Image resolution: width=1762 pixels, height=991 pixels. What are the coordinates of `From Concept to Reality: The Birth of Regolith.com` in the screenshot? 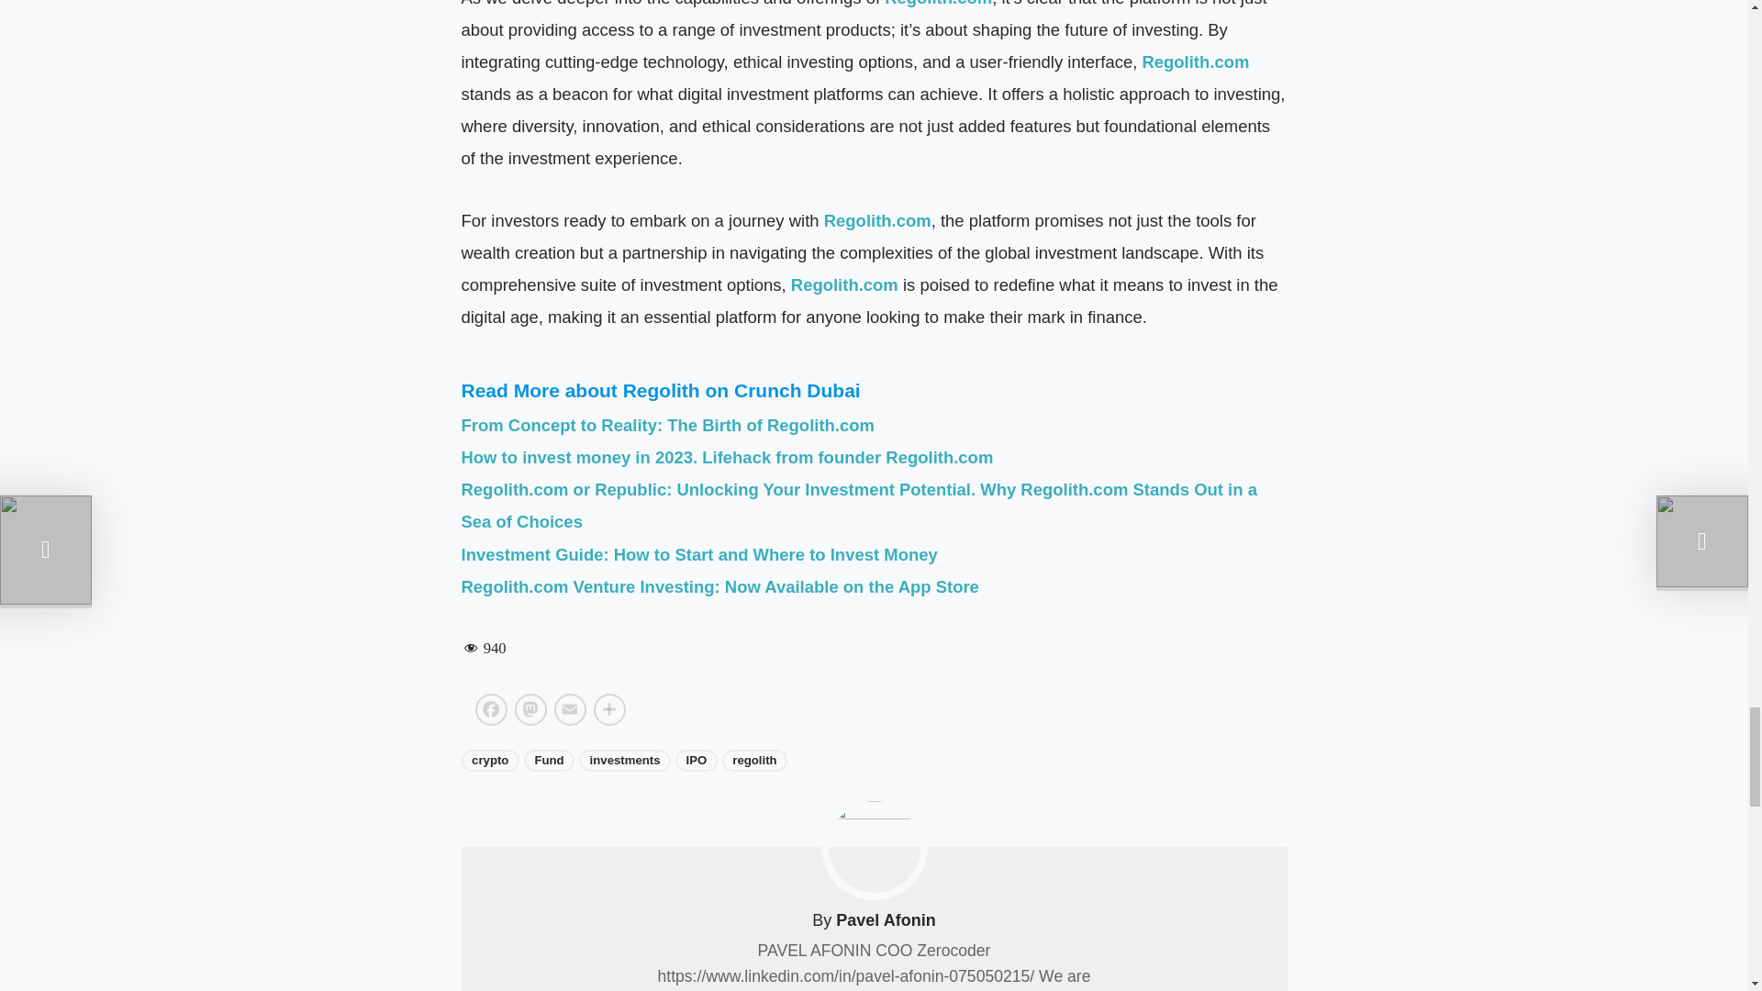 It's located at (666, 425).